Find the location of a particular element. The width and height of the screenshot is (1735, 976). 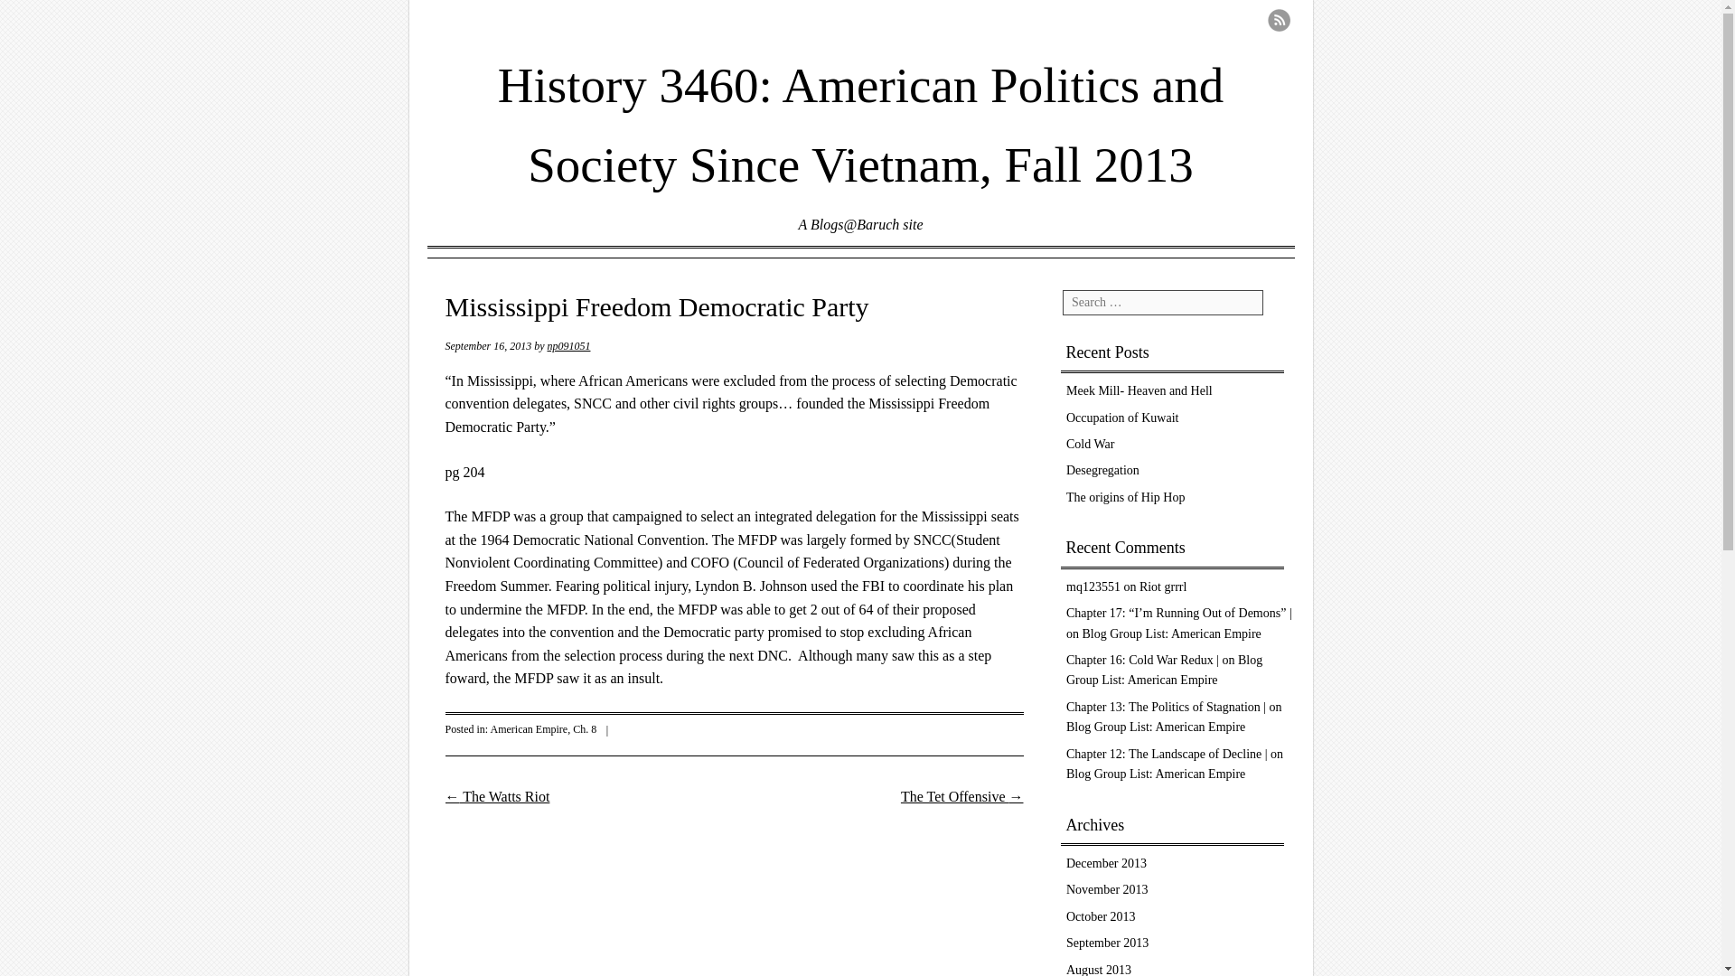

Blog Group List: American Empire is located at coordinates (1164, 670).